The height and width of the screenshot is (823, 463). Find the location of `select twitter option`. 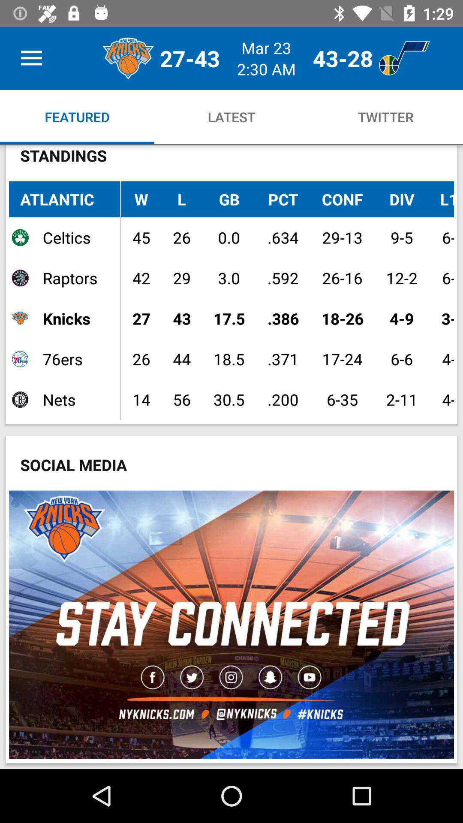

select twitter option is located at coordinates (386, 117).